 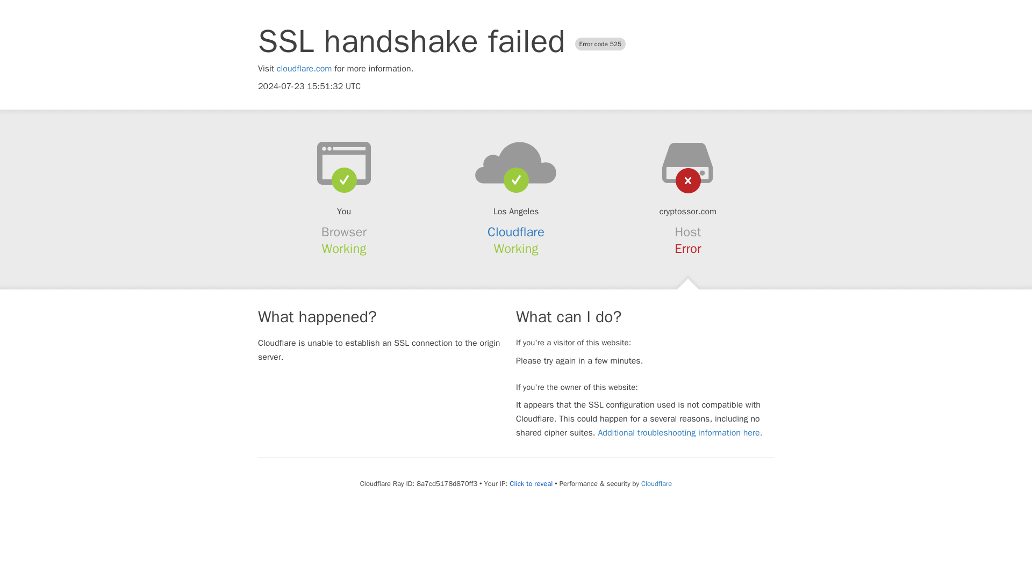 What do you see at coordinates (656, 483) in the screenshot?
I see `Cloudflare` at bounding box center [656, 483].